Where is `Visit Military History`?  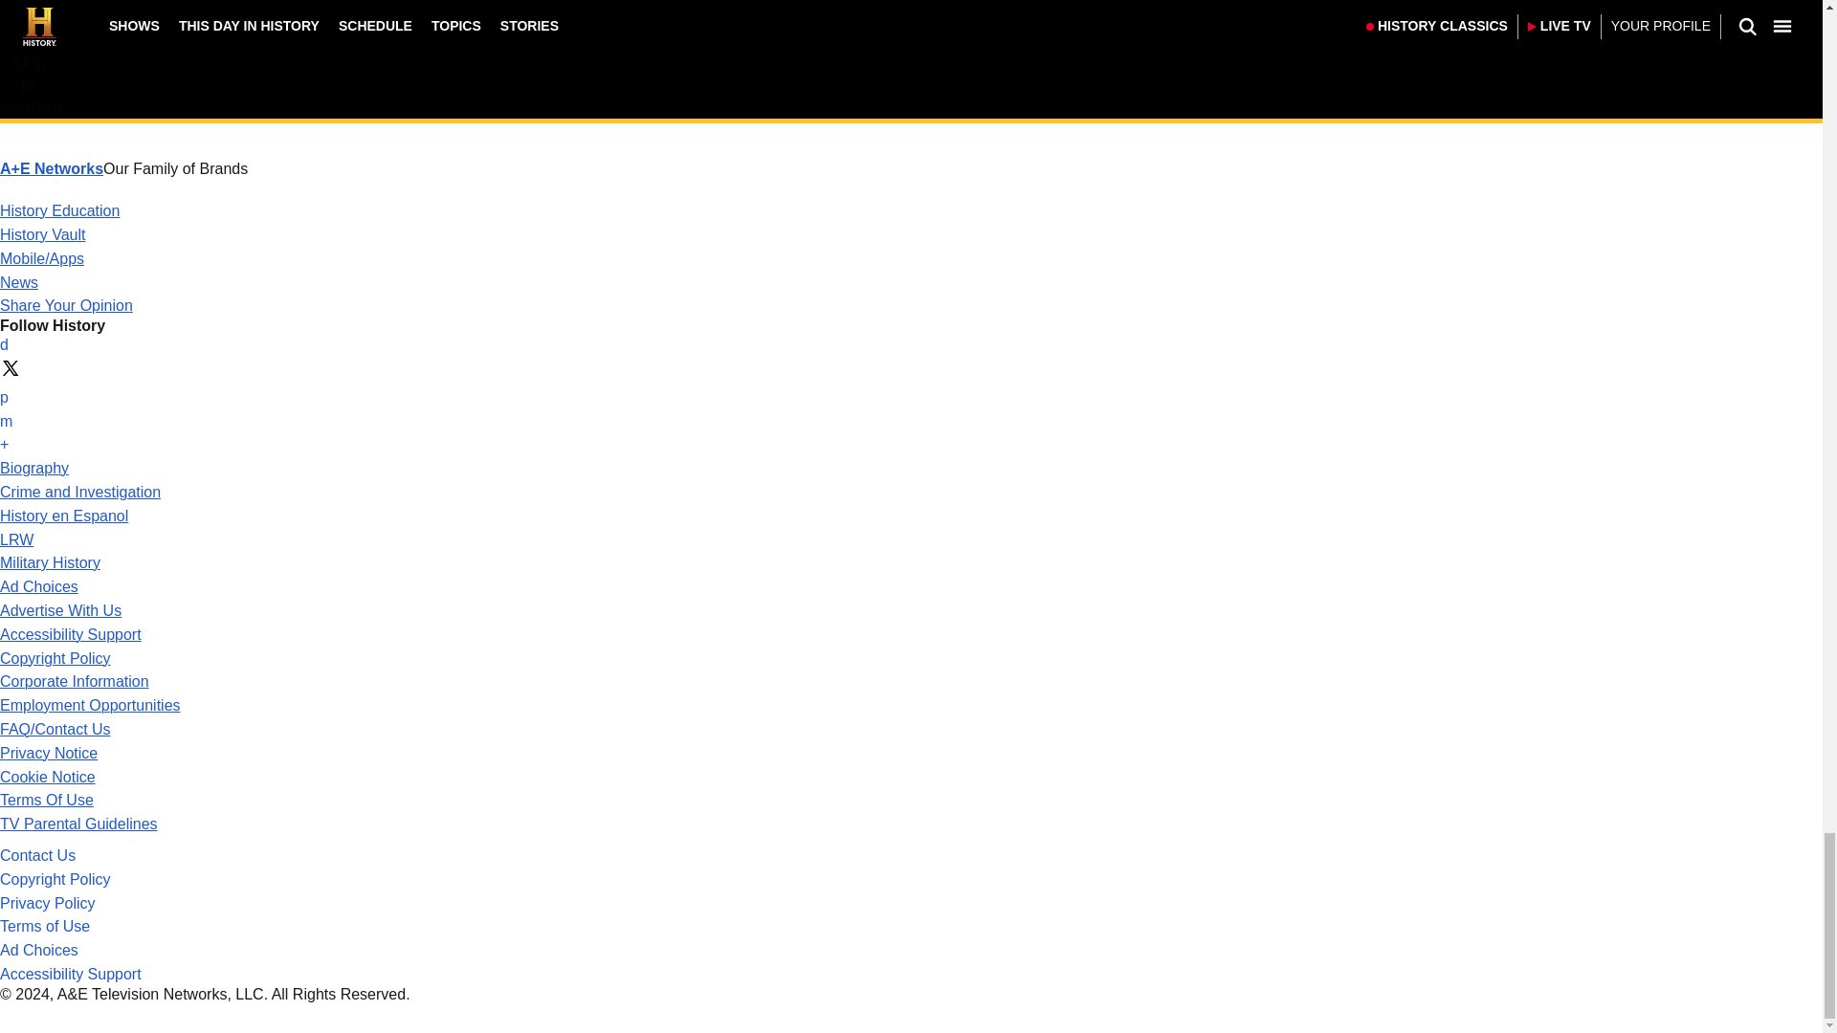
Visit Military History is located at coordinates (50, 562).